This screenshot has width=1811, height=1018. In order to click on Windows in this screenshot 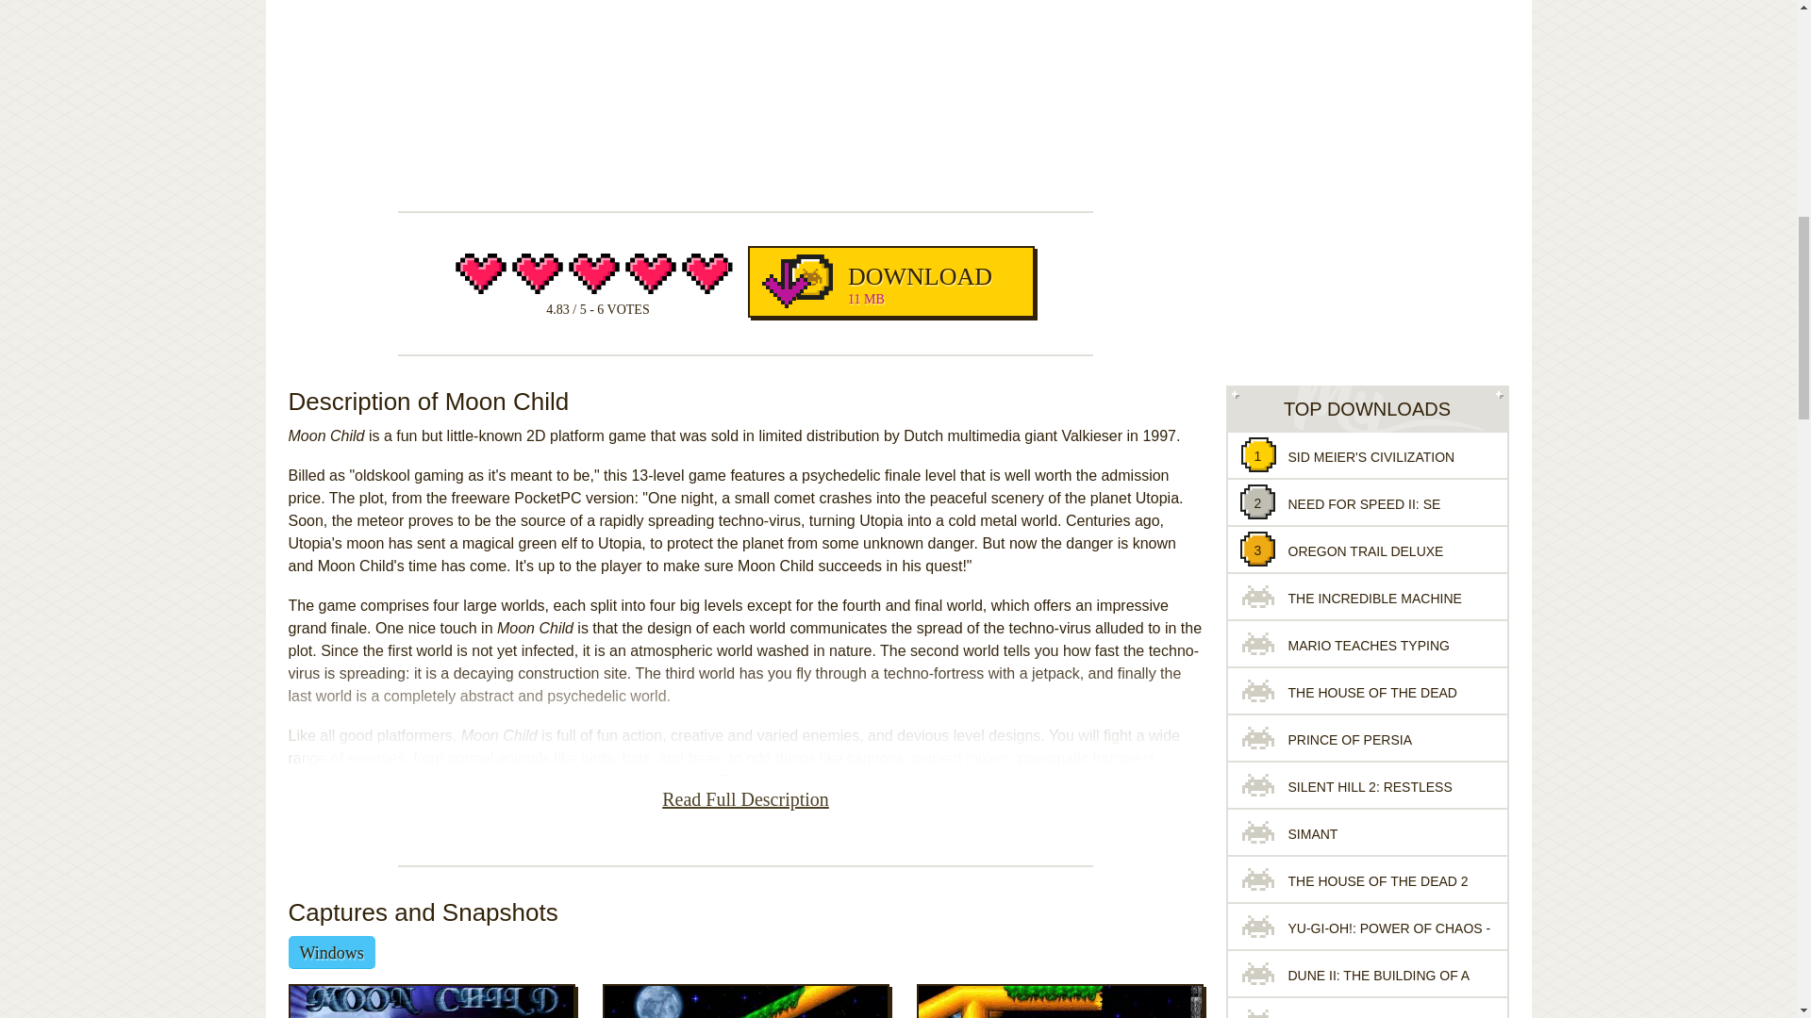, I will do `click(890, 281)`.